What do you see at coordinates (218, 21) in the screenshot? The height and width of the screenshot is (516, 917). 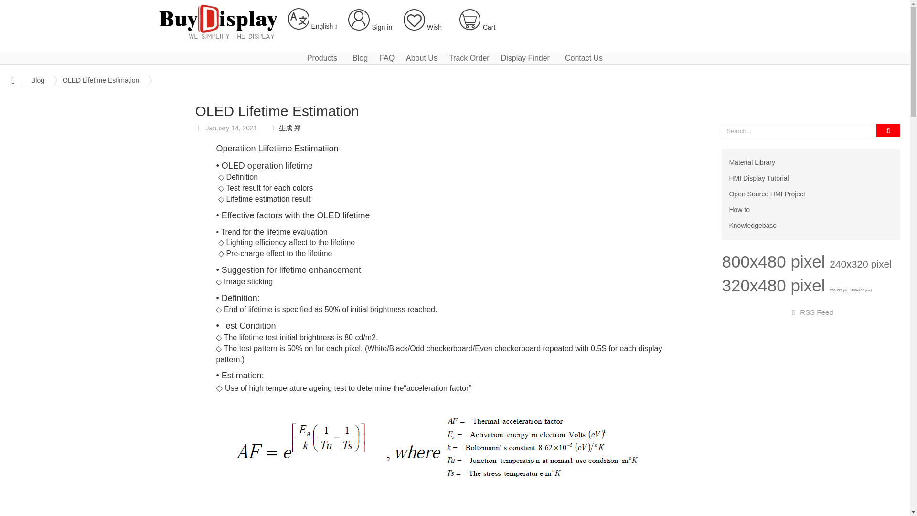 I see `BuyDisplay.com` at bounding box center [218, 21].